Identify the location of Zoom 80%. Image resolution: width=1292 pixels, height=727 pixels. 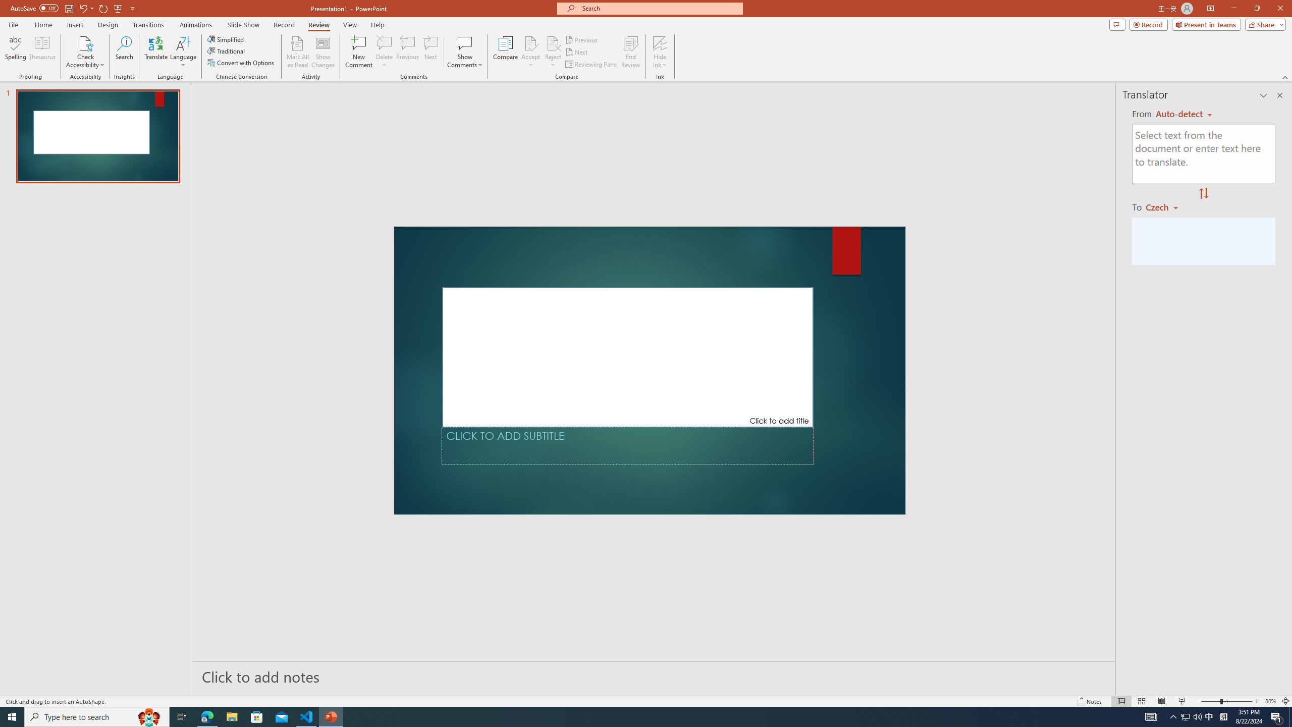
(1270, 701).